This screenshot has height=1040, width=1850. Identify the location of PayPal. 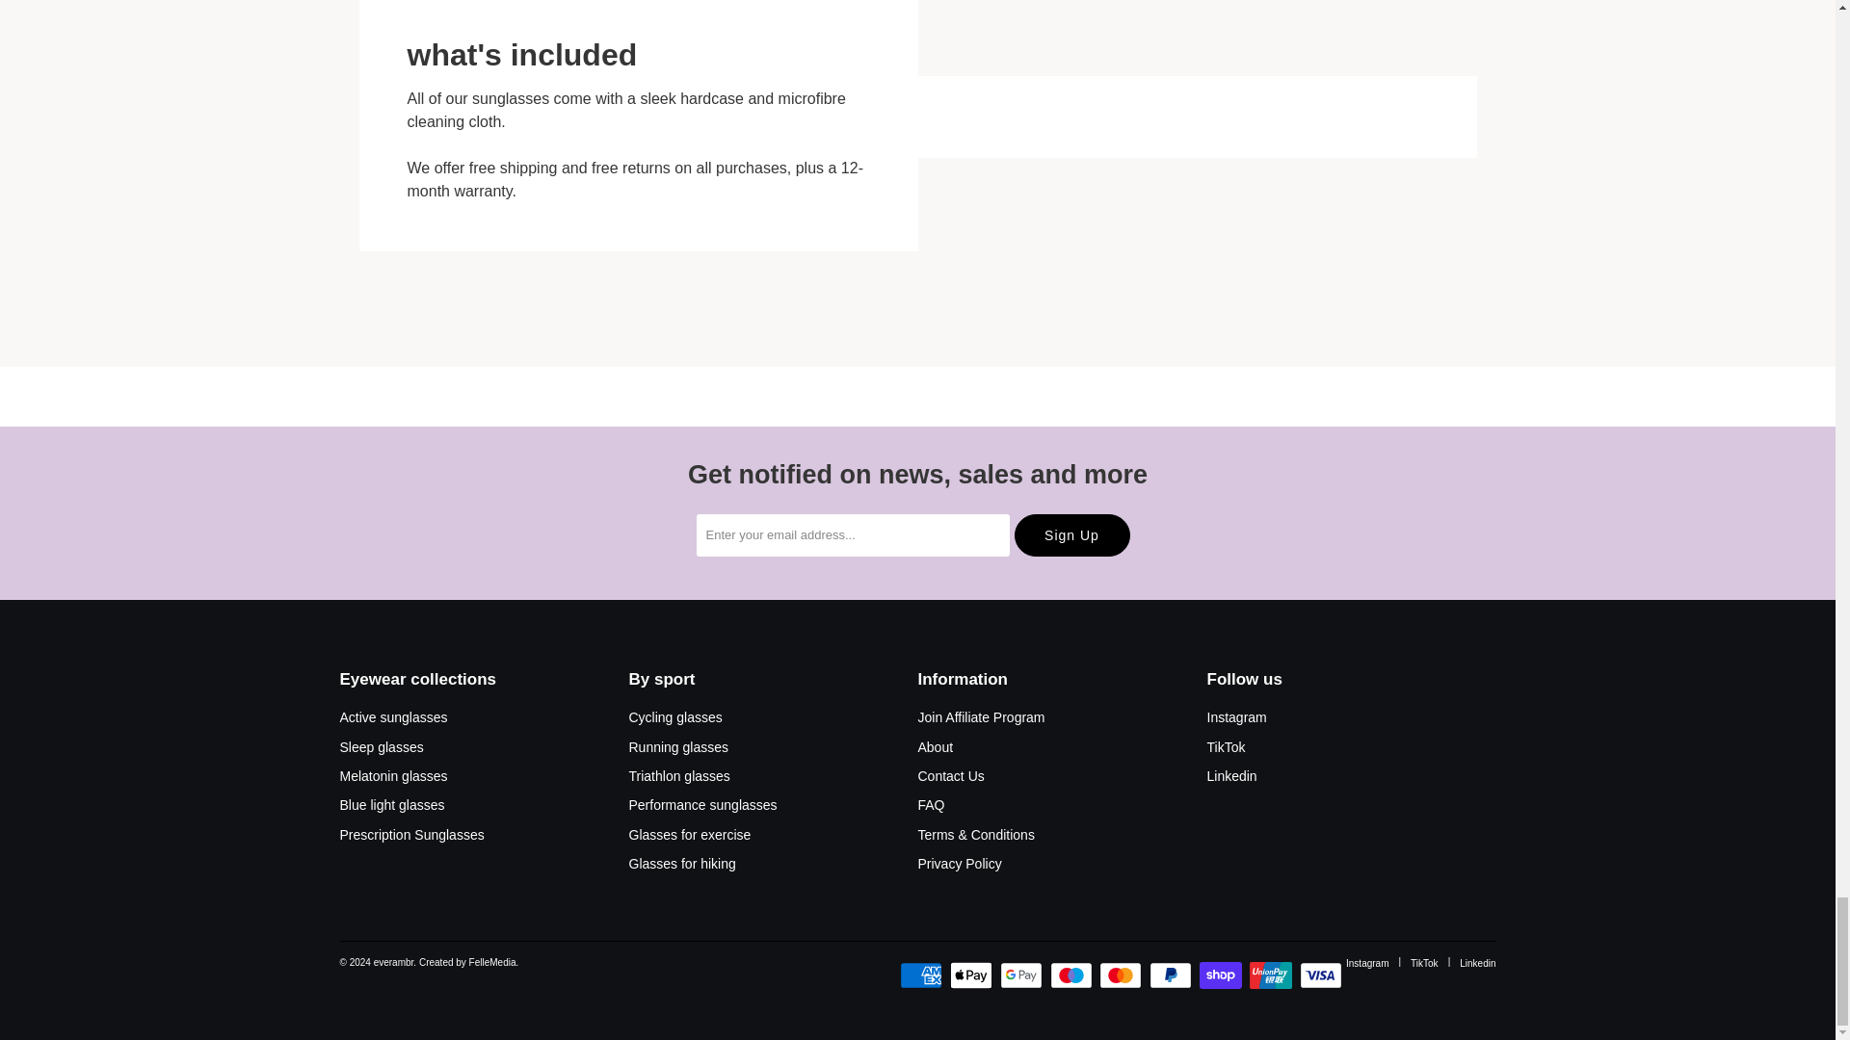
(1172, 975).